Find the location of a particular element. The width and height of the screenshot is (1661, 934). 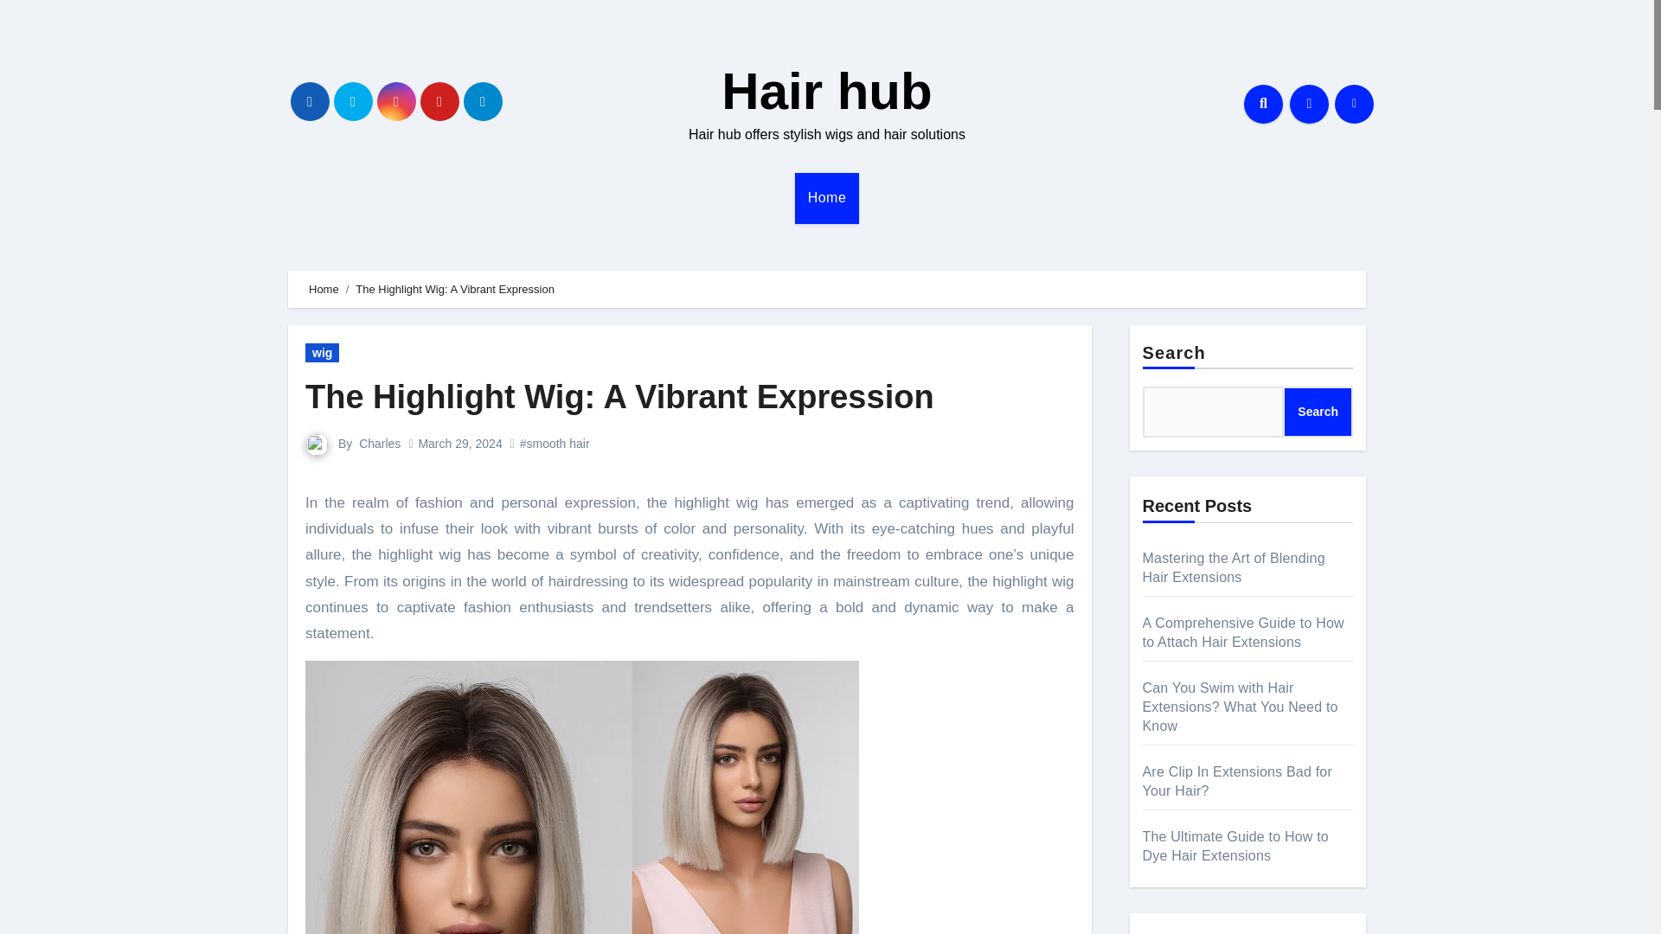

wig is located at coordinates (322, 353).